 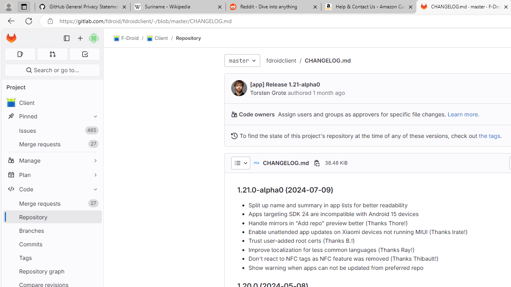 What do you see at coordinates (52, 116) in the screenshot?
I see `Pinned` at bounding box center [52, 116].